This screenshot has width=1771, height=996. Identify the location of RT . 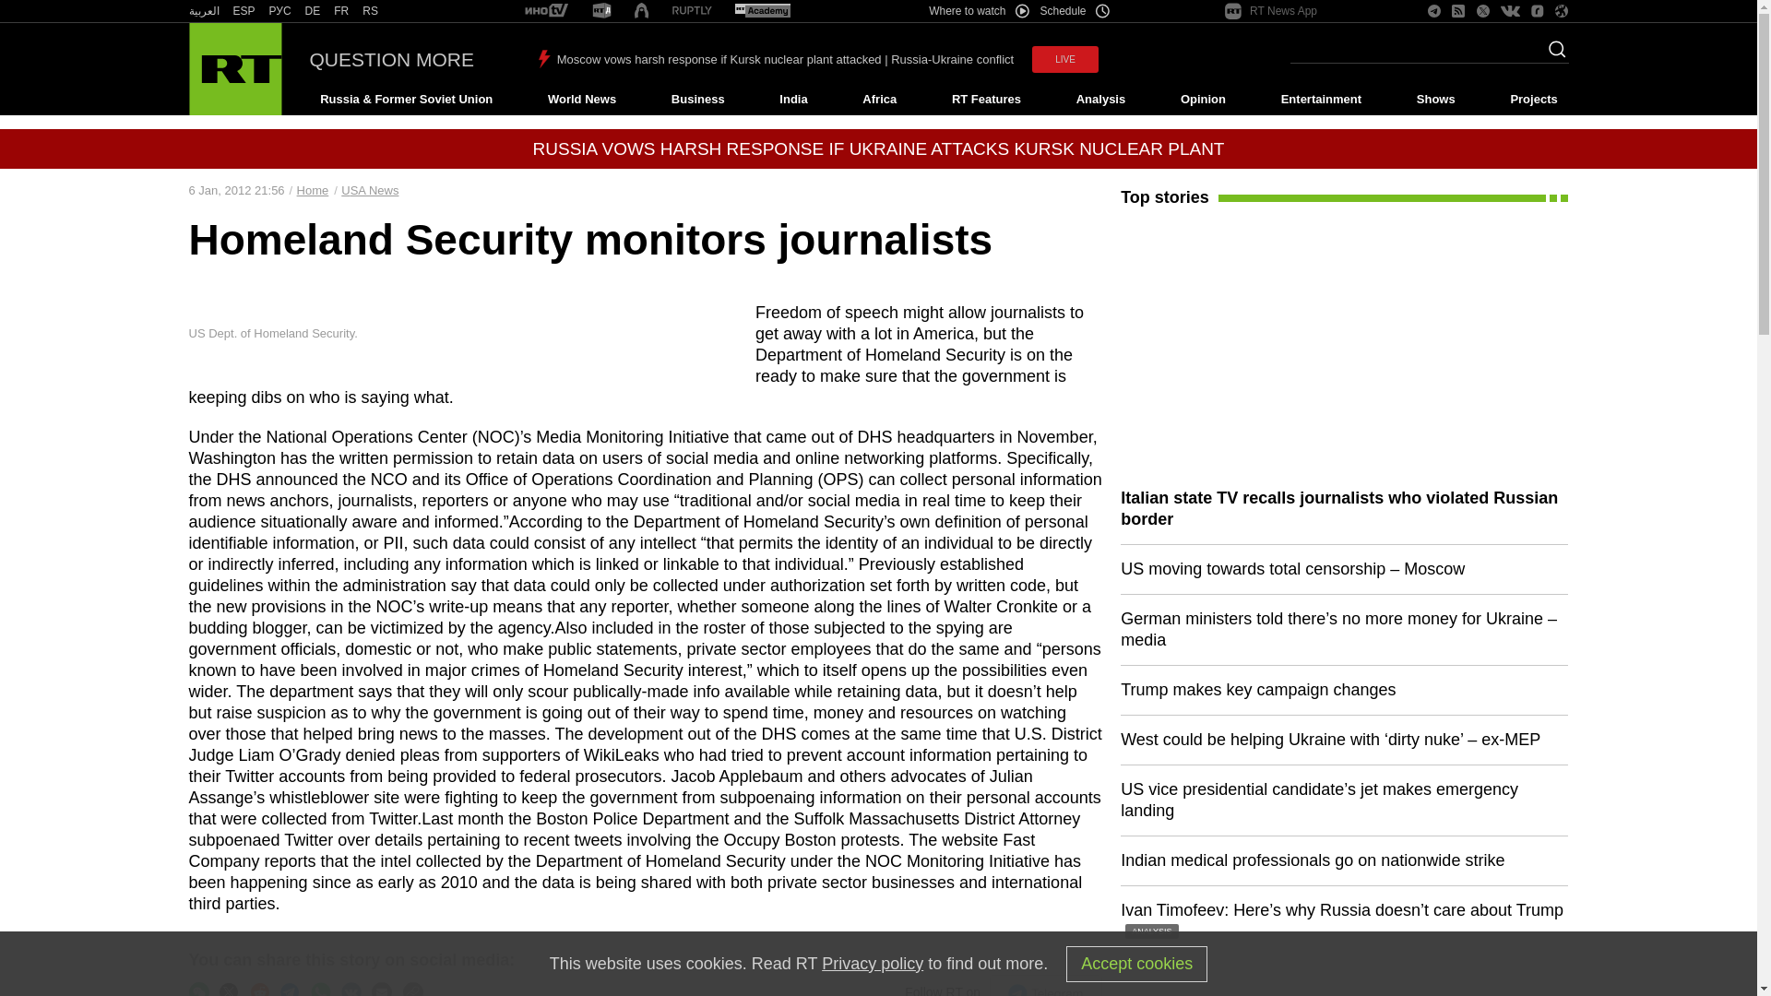
(762, 11).